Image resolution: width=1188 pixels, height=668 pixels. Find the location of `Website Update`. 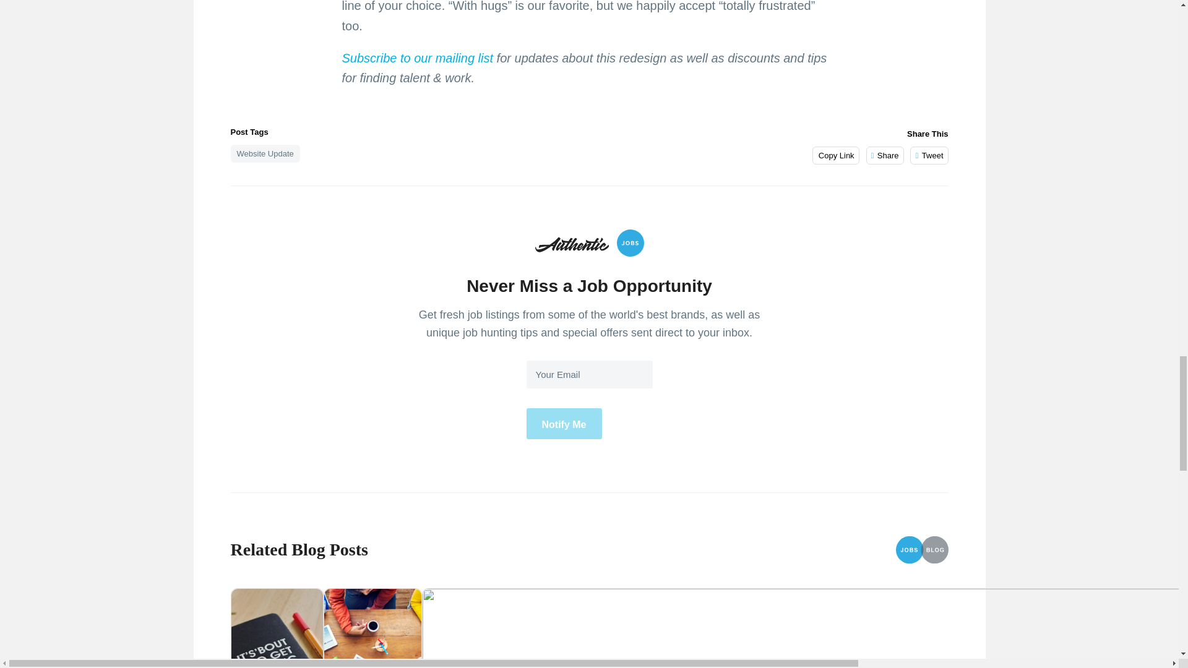

Website Update is located at coordinates (265, 153).